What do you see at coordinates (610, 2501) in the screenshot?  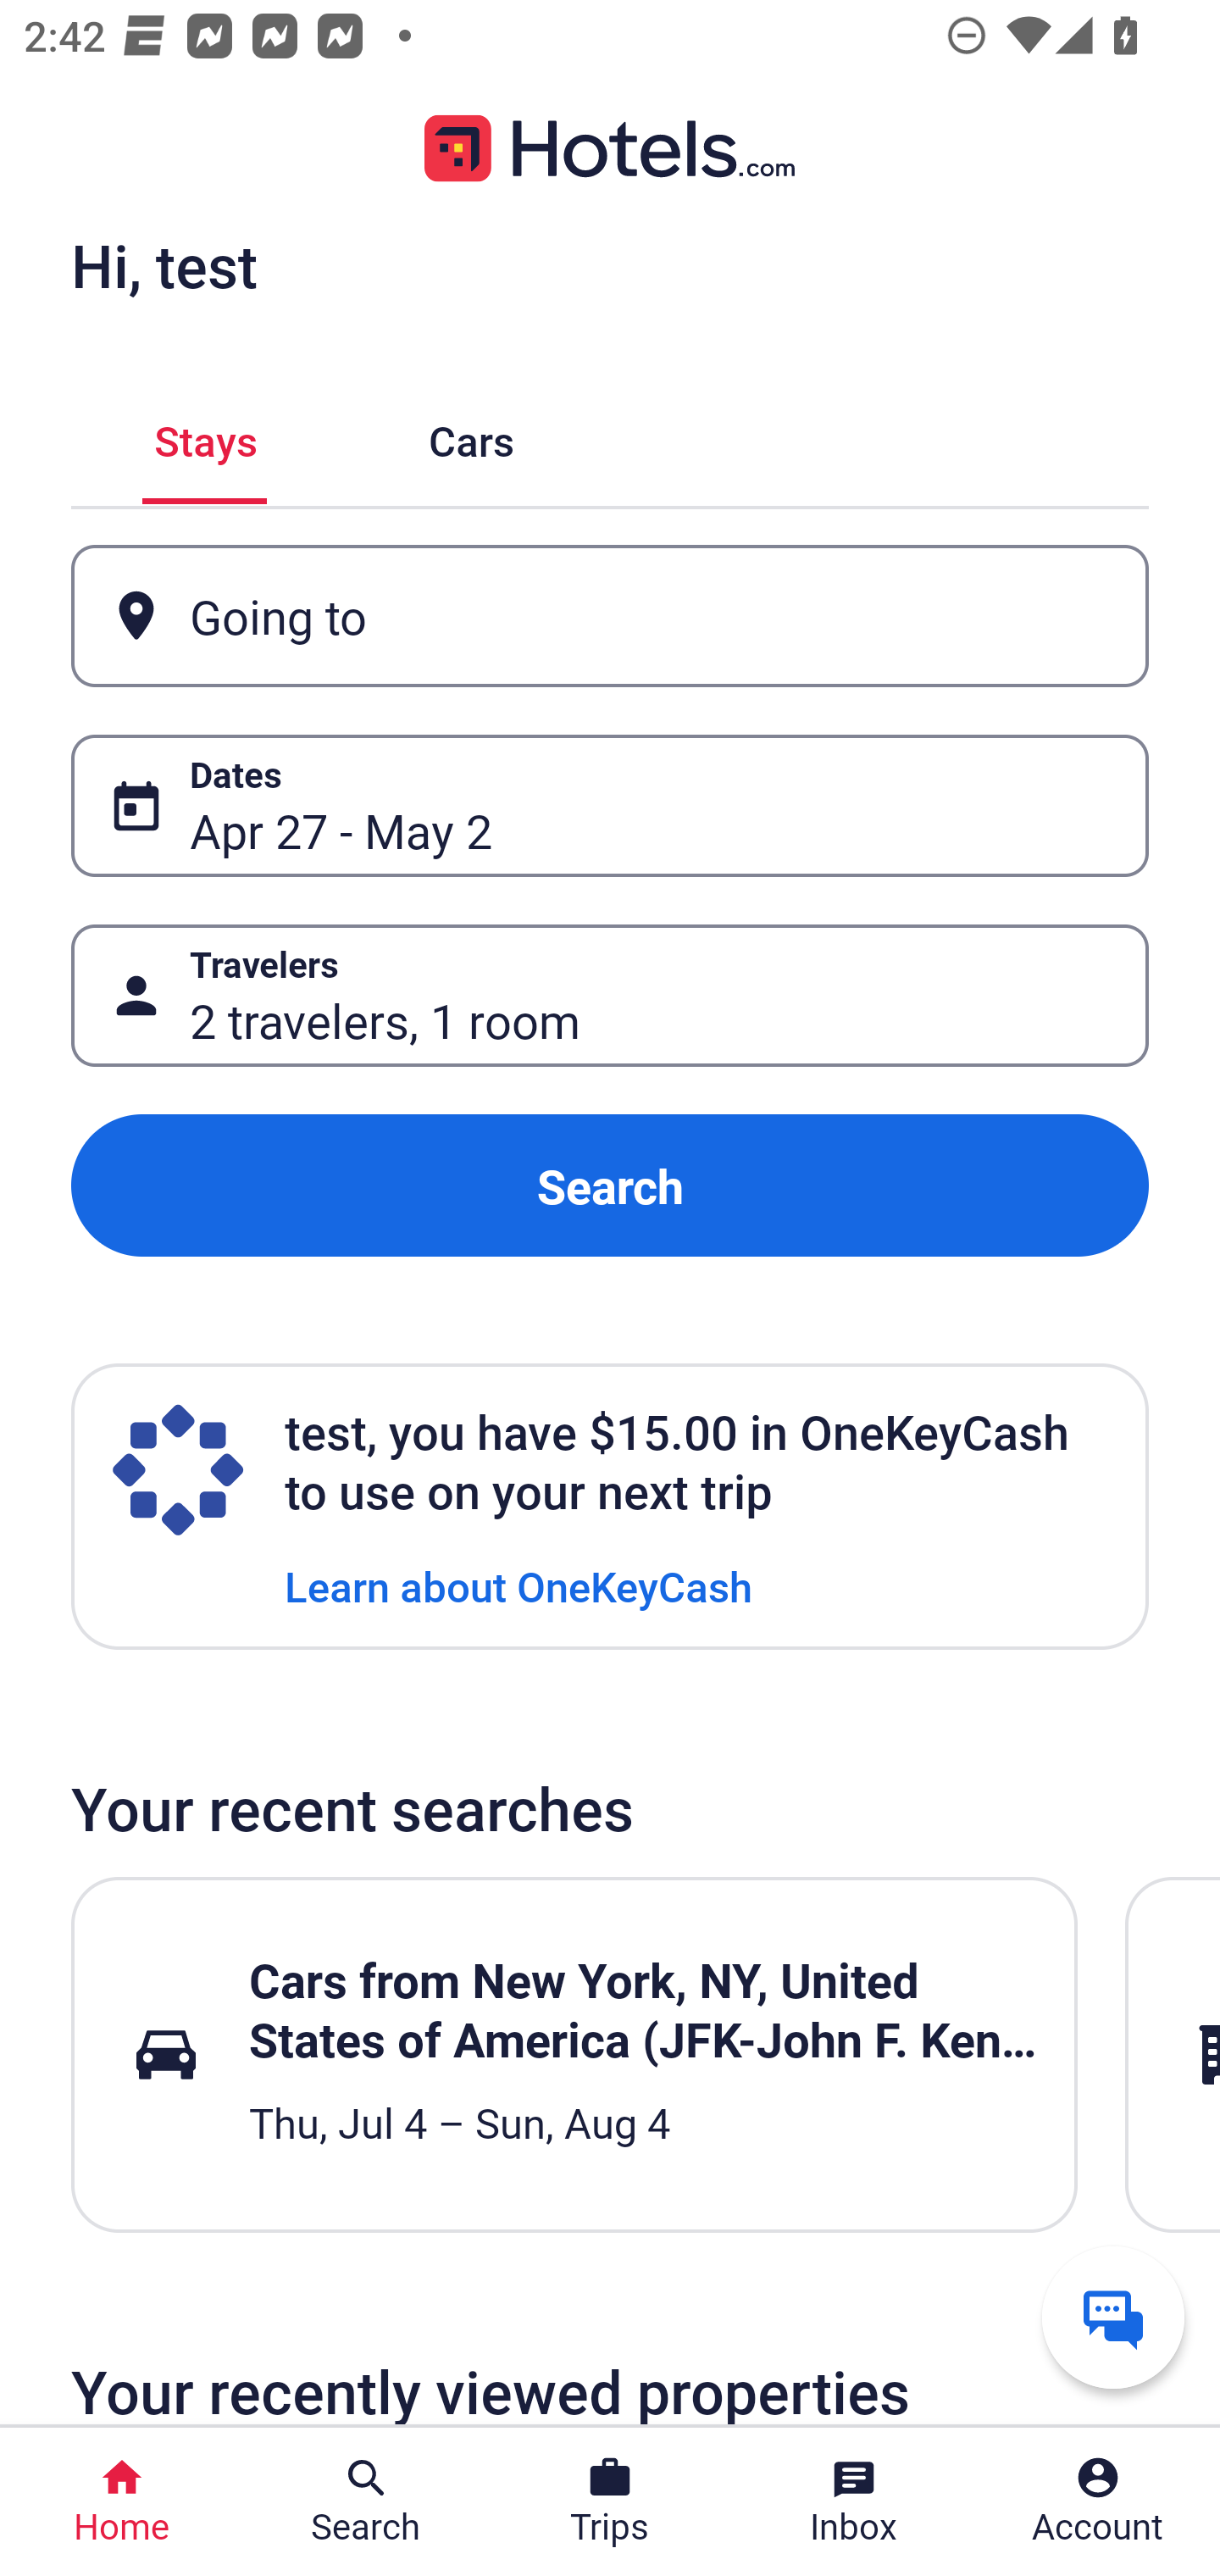 I see `Trips Trips Button` at bounding box center [610, 2501].